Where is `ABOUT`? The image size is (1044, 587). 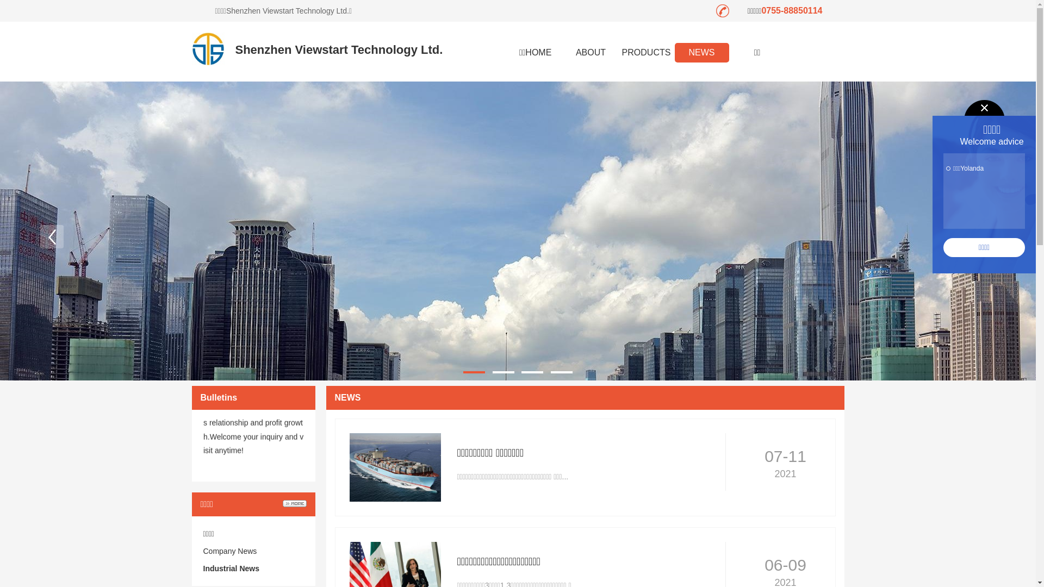 ABOUT is located at coordinates (591, 53).